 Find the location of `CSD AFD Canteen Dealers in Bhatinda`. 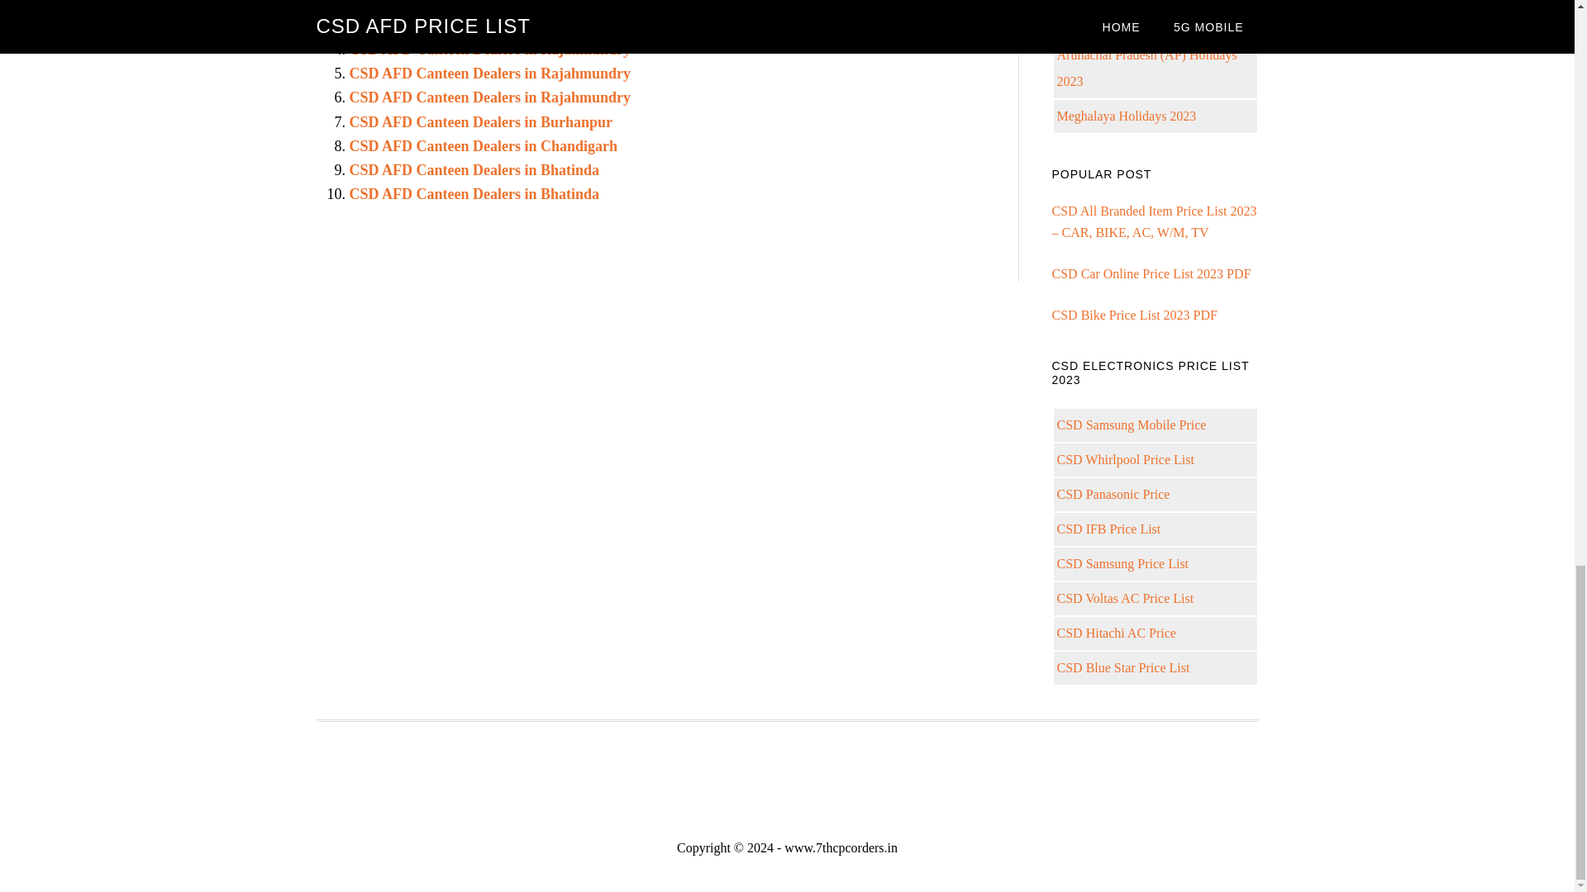

CSD AFD Canteen Dealers in Bhatinda is located at coordinates (474, 193).